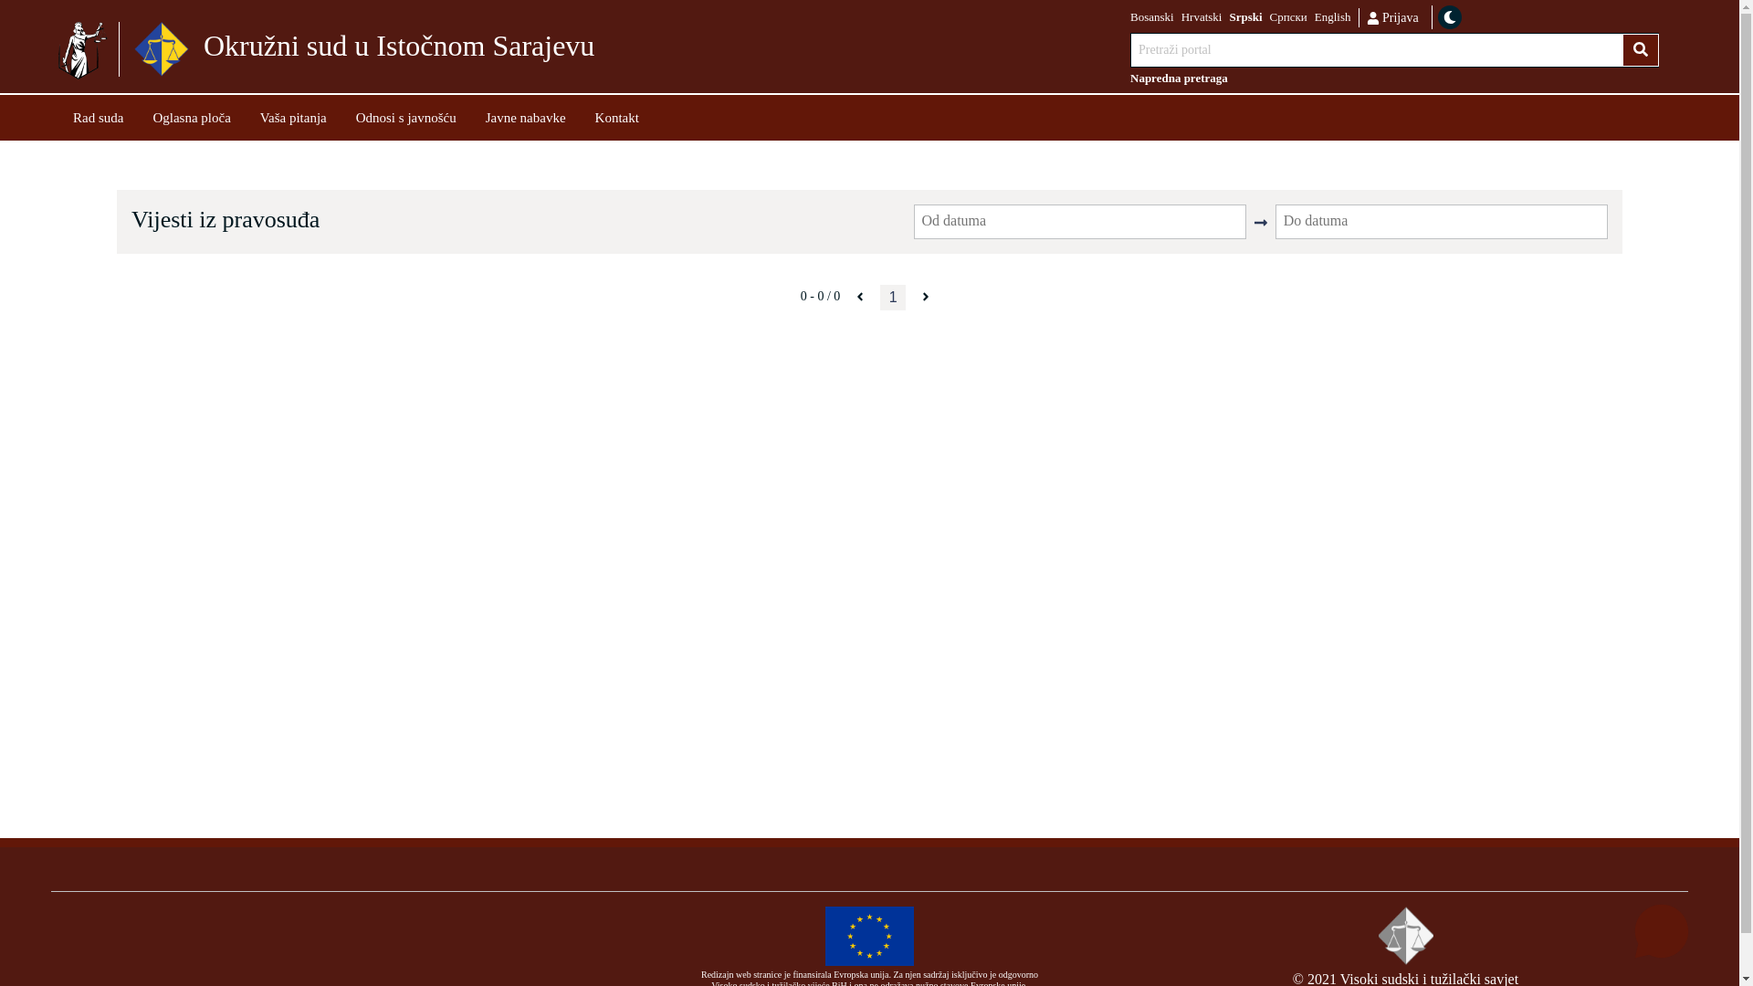 This screenshot has width=1753, height=986. Describe the element at coordinates (1395, 79) in the screenshot. I see `Napredna pretraga` at that location.